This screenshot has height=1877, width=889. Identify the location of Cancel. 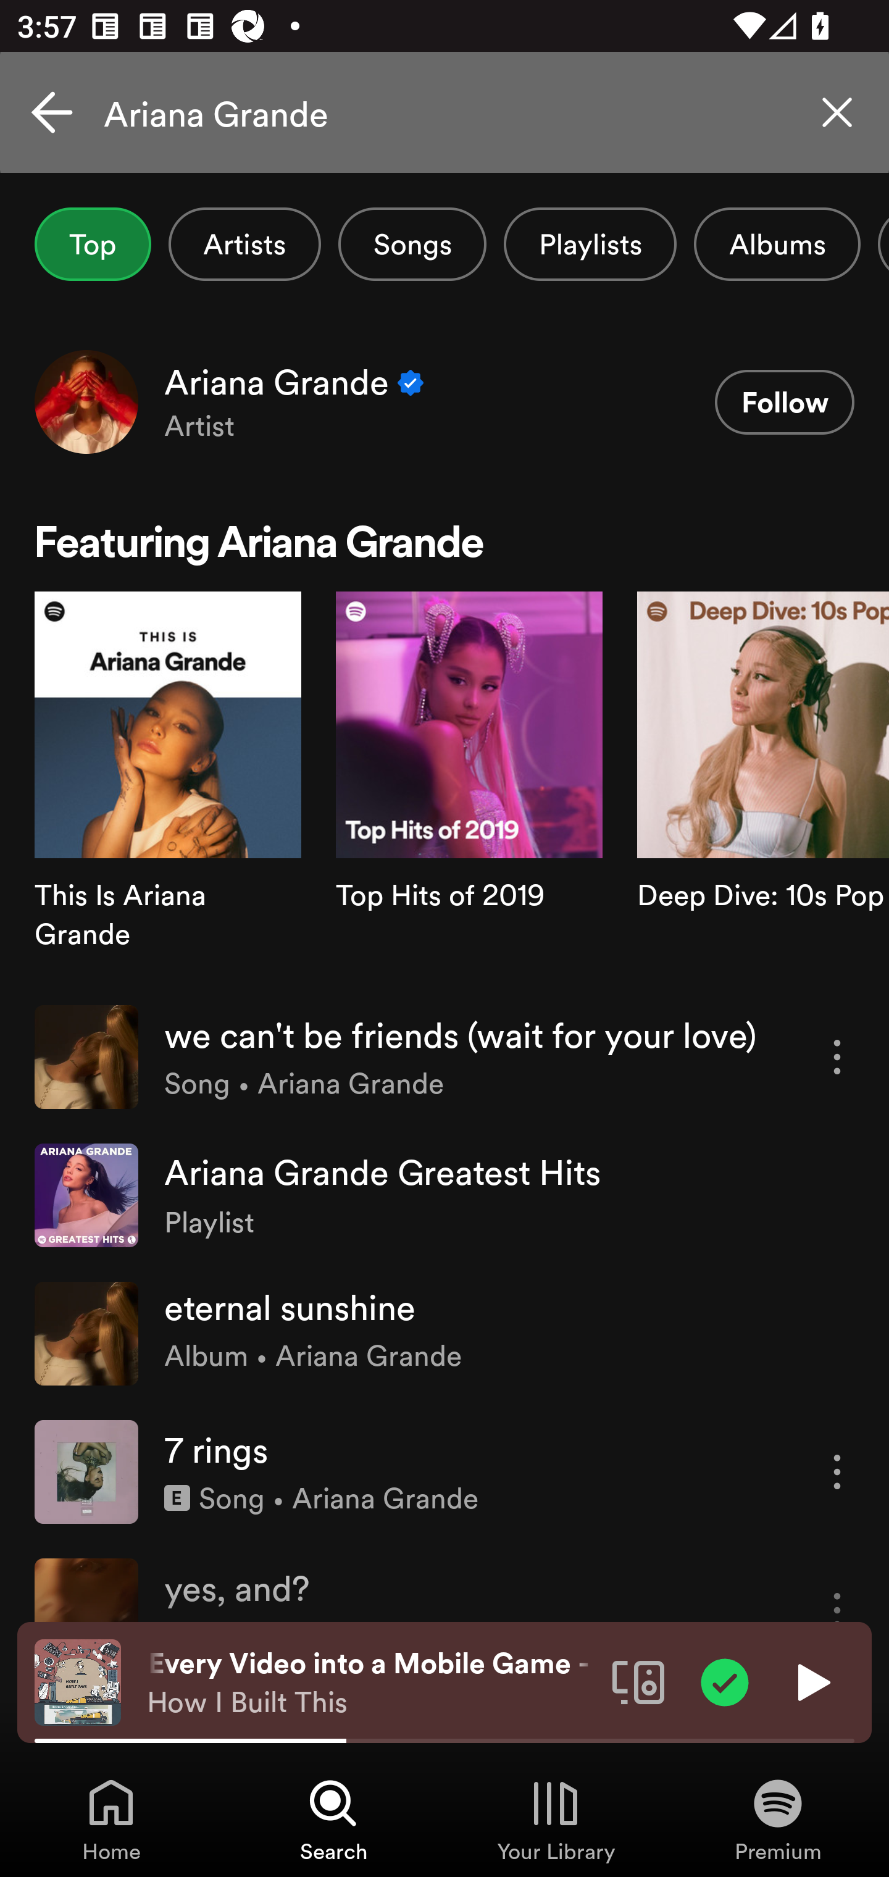
(52, 112).